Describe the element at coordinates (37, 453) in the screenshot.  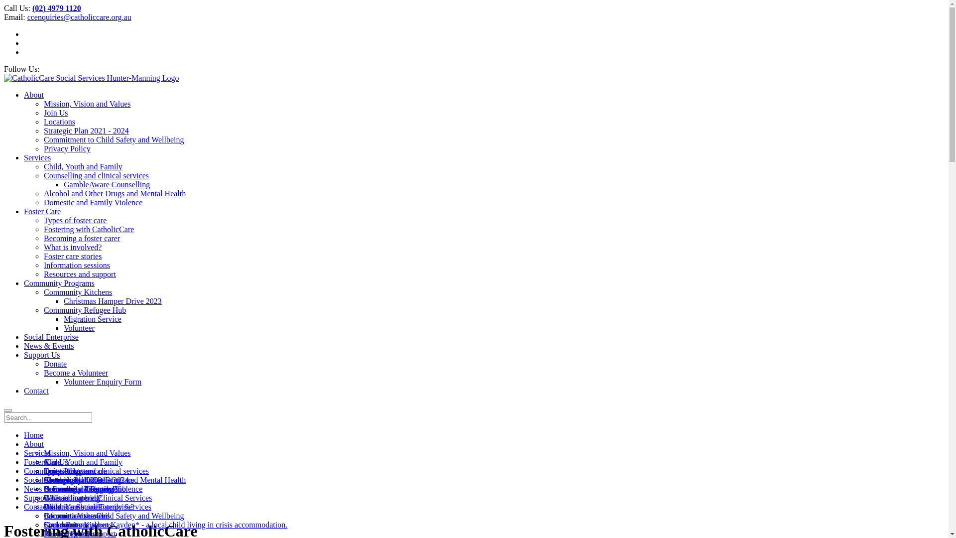
I see `Services` at that location.